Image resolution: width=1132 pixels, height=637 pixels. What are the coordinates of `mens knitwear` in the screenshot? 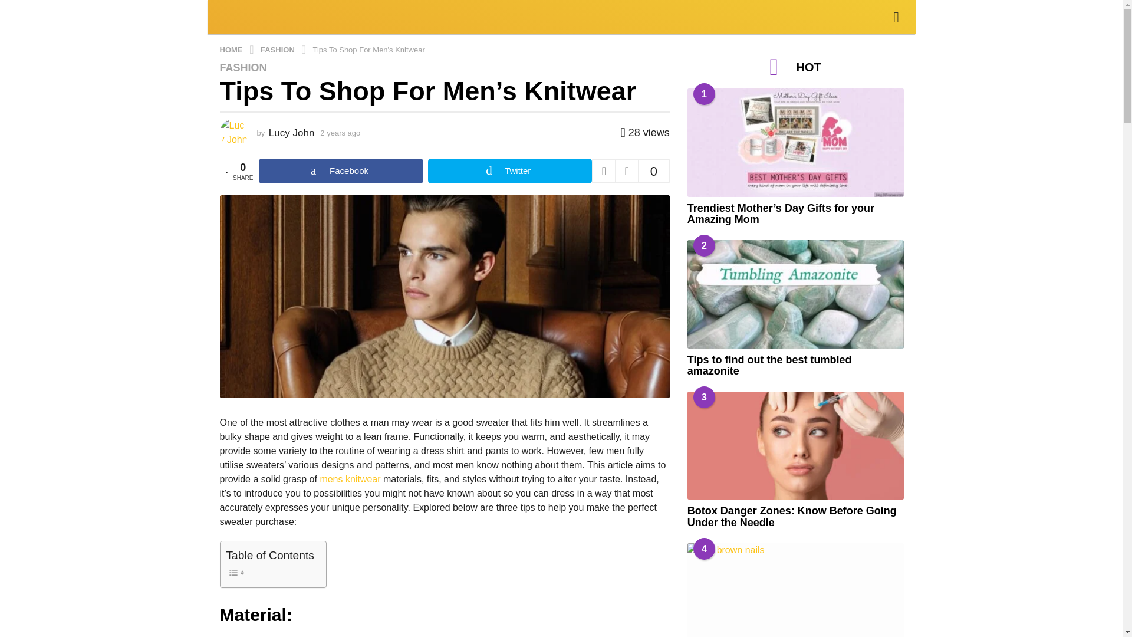 It's located at (350, 479).